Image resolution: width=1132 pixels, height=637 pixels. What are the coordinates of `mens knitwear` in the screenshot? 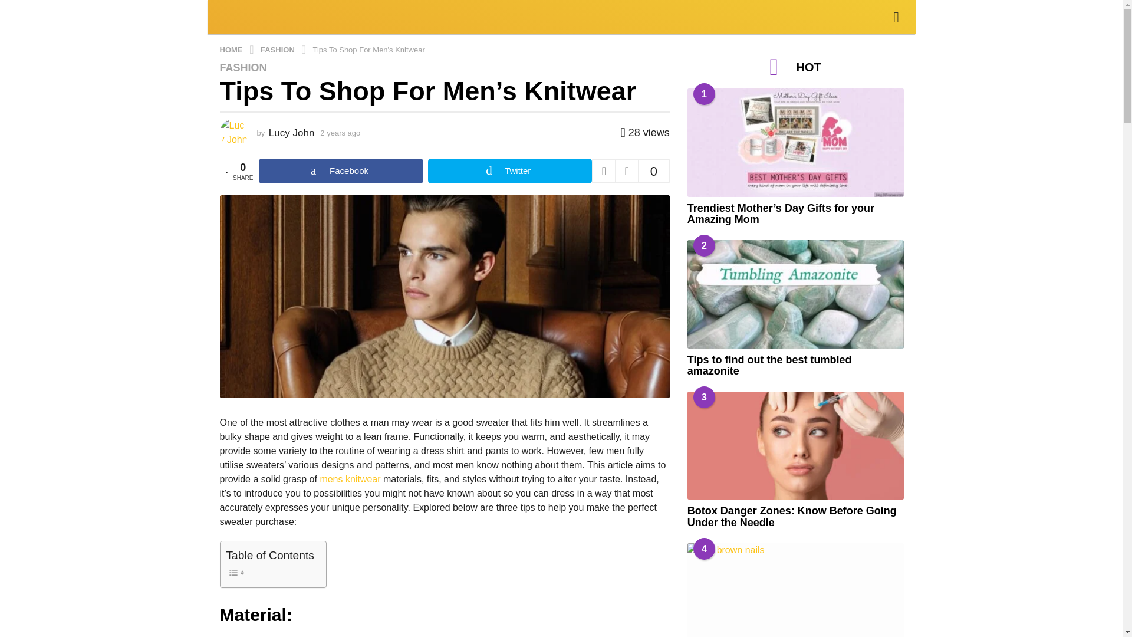 It's located at (350, 479).